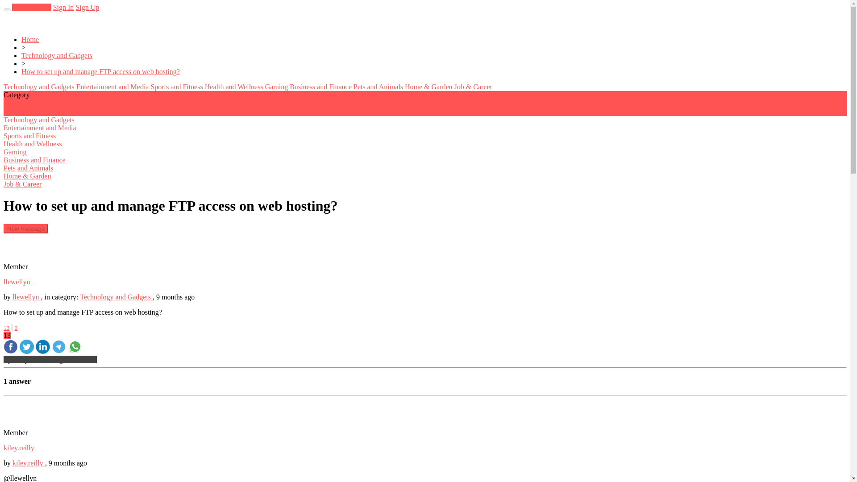  Describe the element at coordinates (57, 55) in the screenshot. I see `Technology and Gadgets` at that location.